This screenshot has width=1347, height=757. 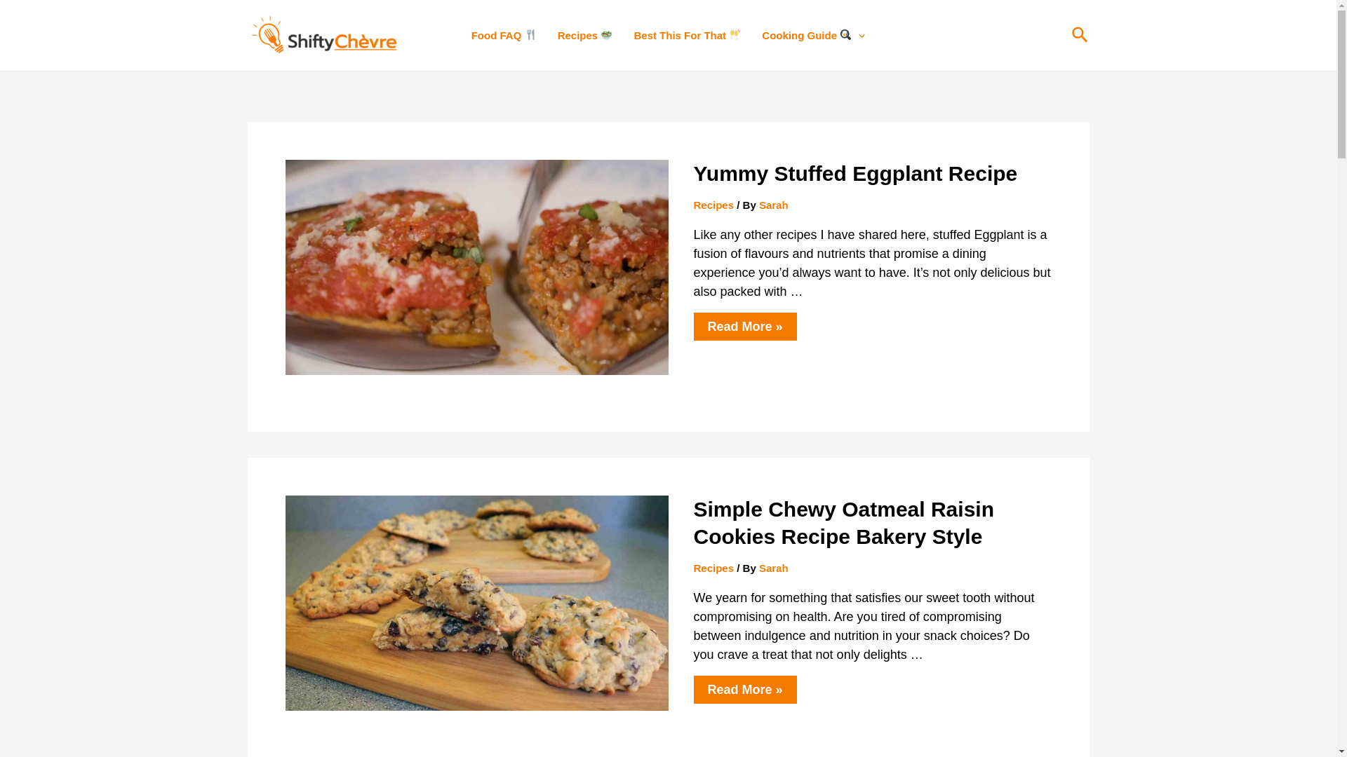 I want to click on Recipes, so click(x=585, y=35).